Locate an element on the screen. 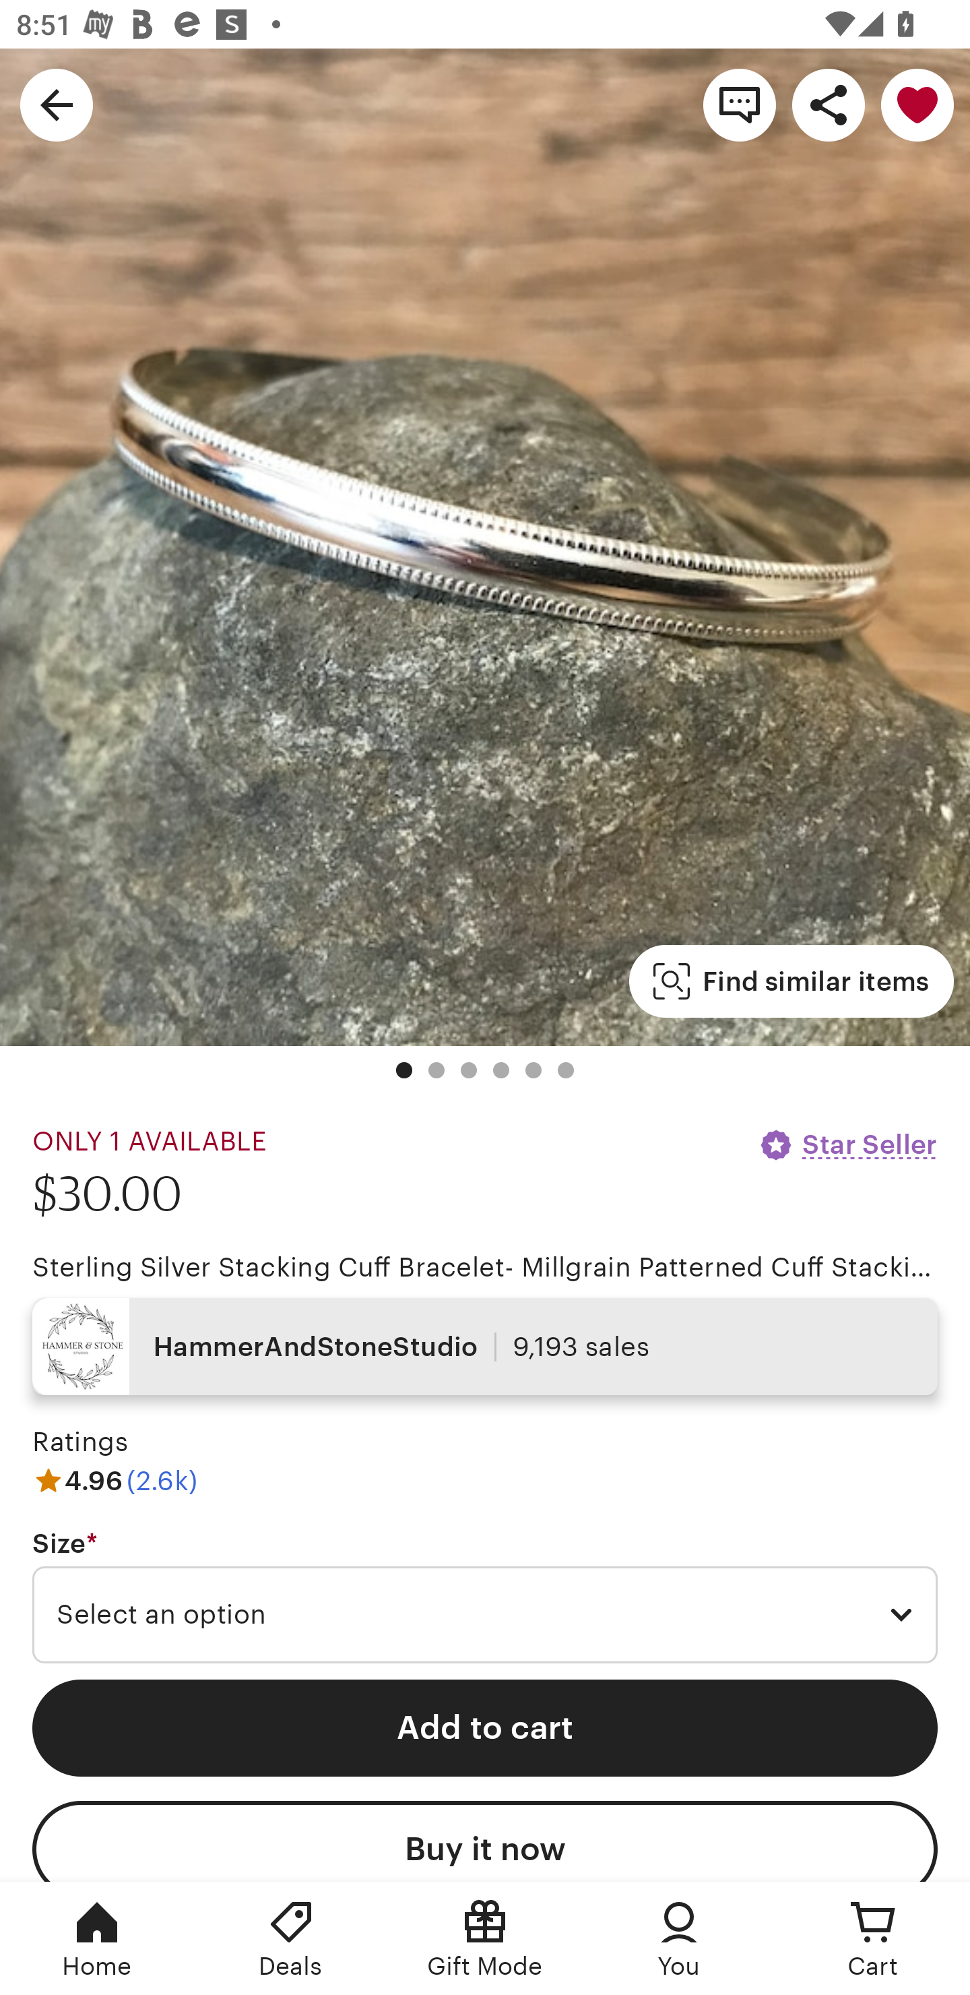  Deals is located at coordinates (291, 1938).